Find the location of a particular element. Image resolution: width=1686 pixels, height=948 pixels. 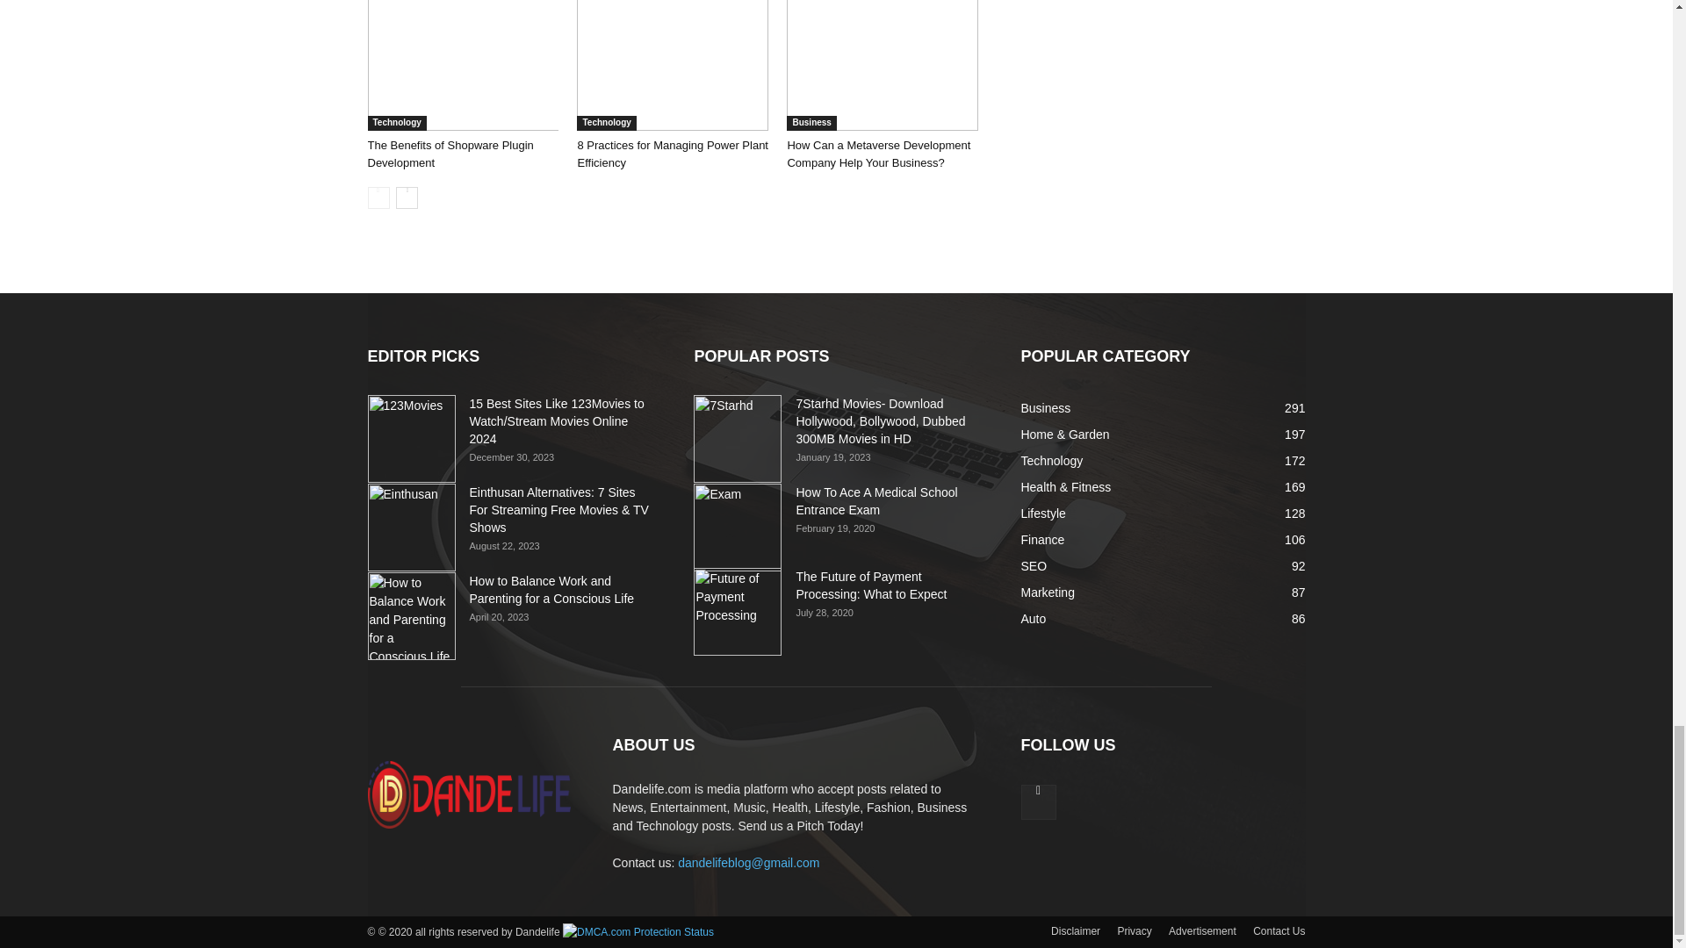

8 Practices for Managing Power Plant Efficiency is located at coordinates (673, 65).